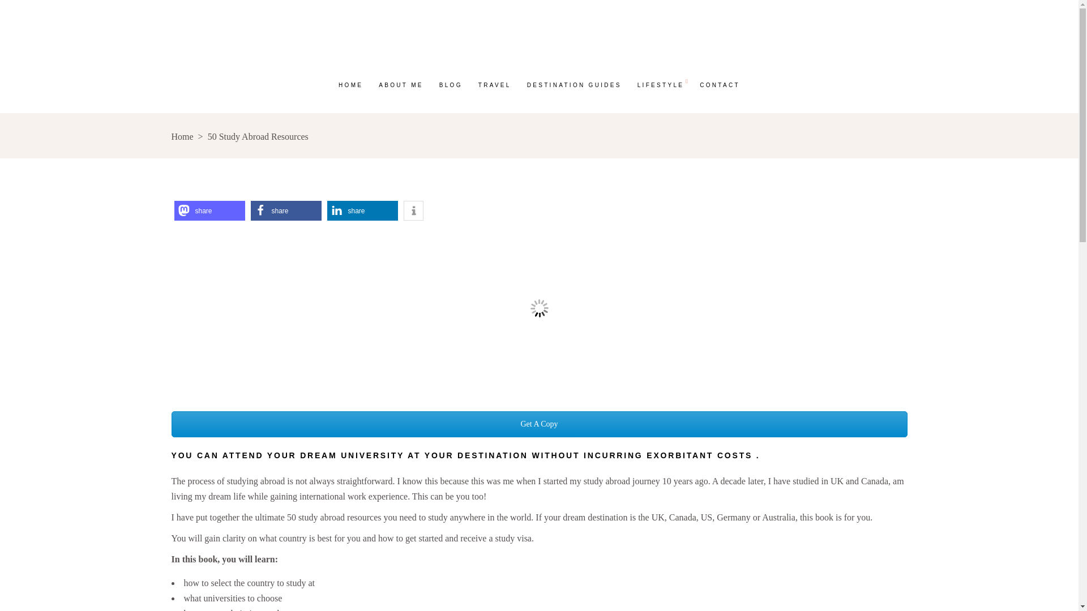  Describe the element at coordinates (362, 210) in the screenshot. I see `Share on LinkedIn` at that location.